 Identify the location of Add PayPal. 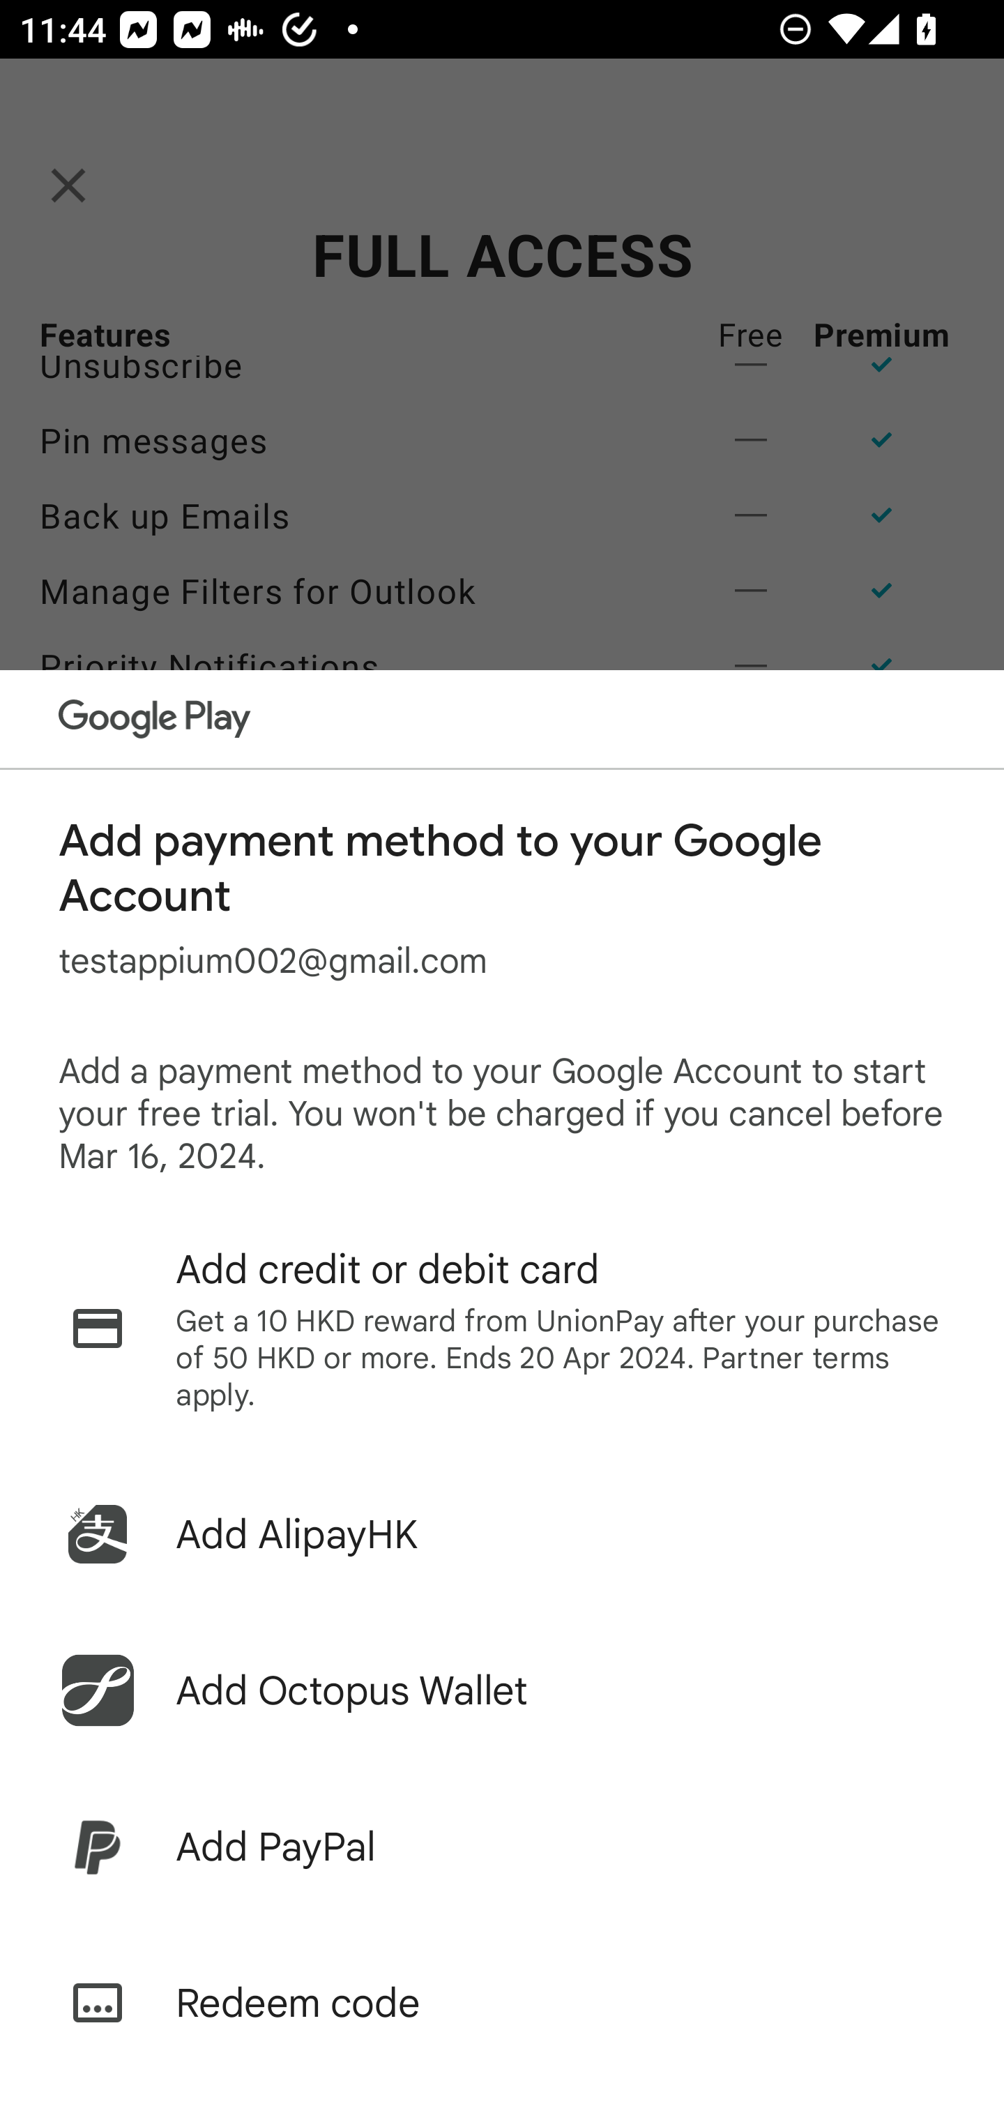
(502, 1847).